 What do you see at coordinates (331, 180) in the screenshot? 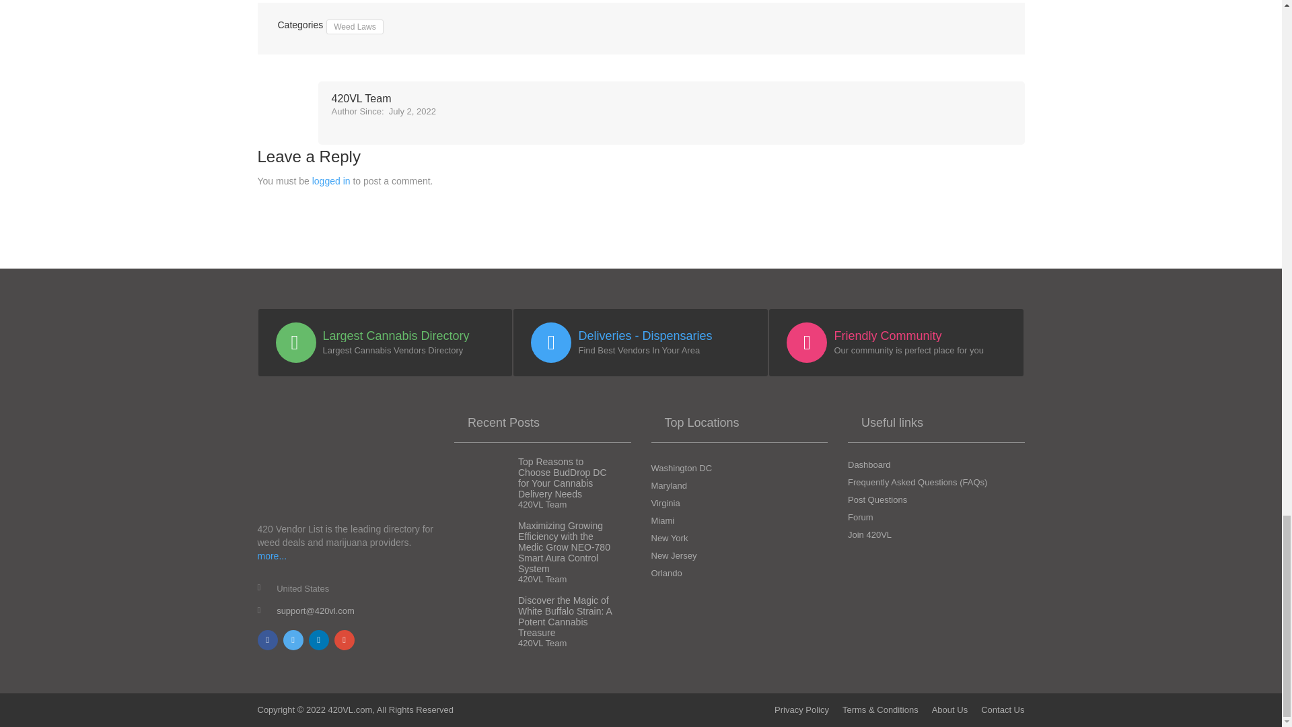
I see `logged in` at bounding box center [331, 180].